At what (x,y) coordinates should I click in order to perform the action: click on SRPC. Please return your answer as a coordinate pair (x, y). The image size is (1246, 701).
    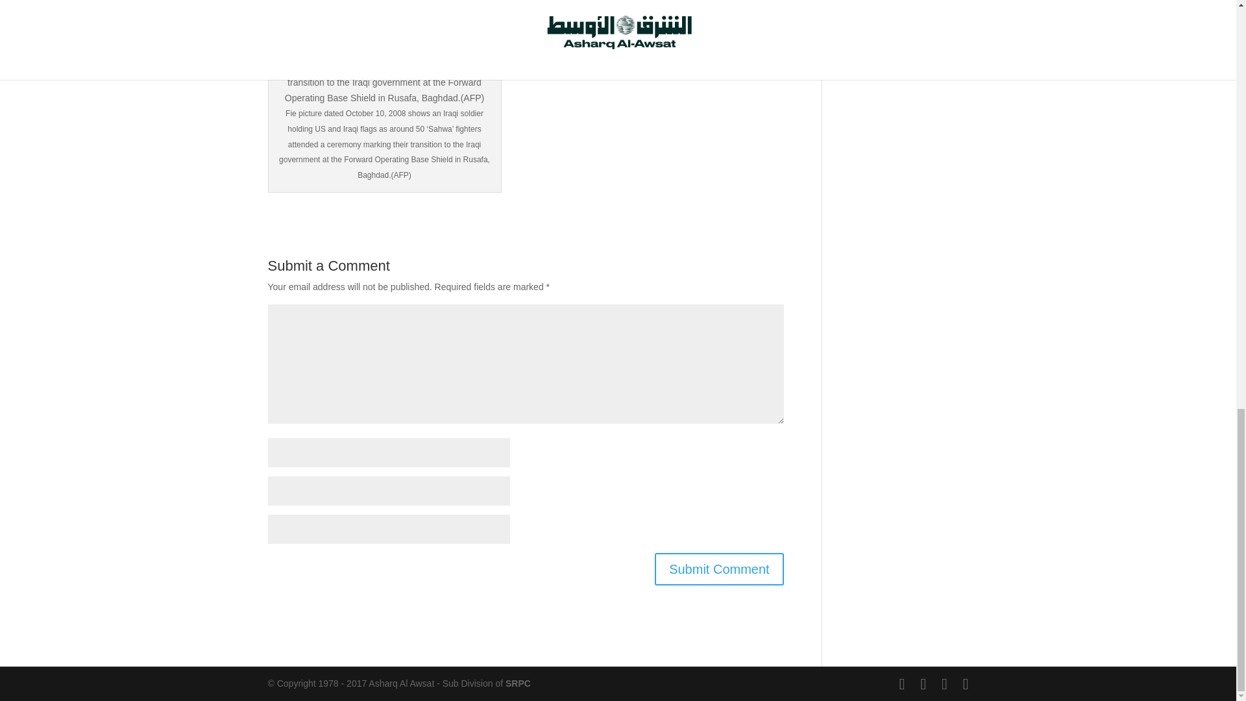
    Looking at the image, I should click on (518, 683).